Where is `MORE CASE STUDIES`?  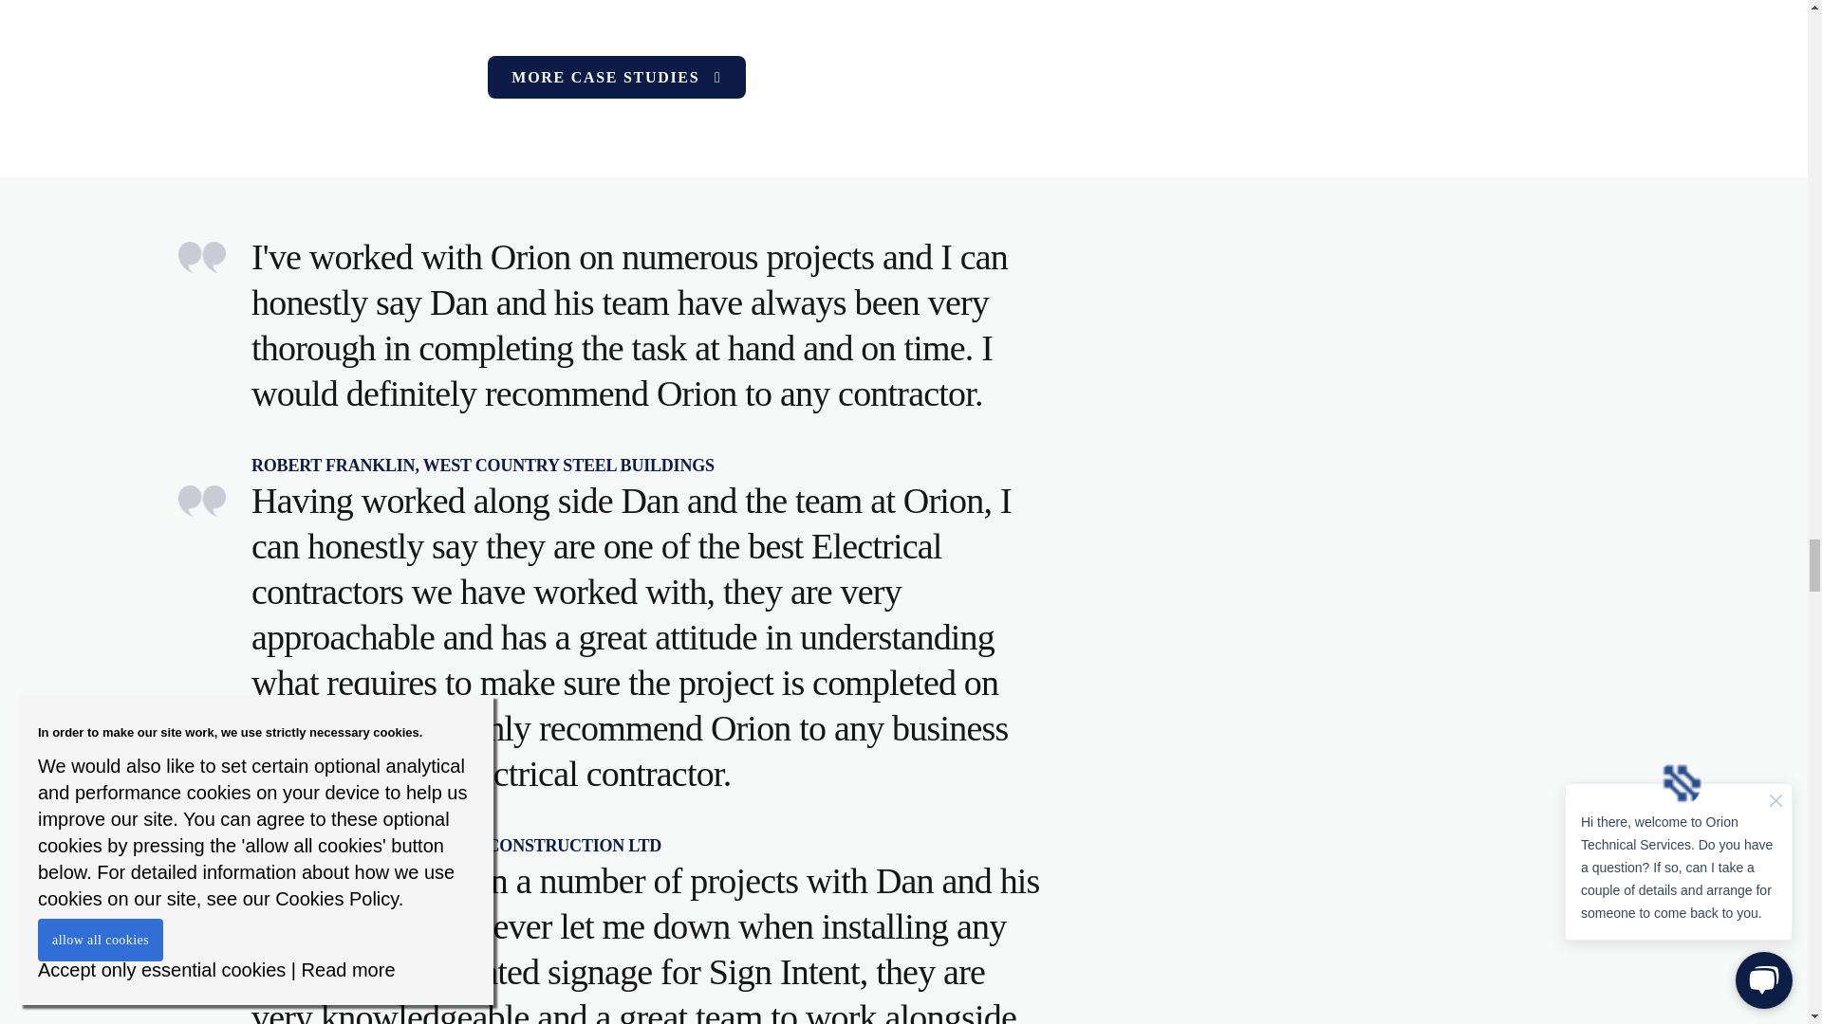
MORE CASE STUDIES is located at coordinates (617, 77).